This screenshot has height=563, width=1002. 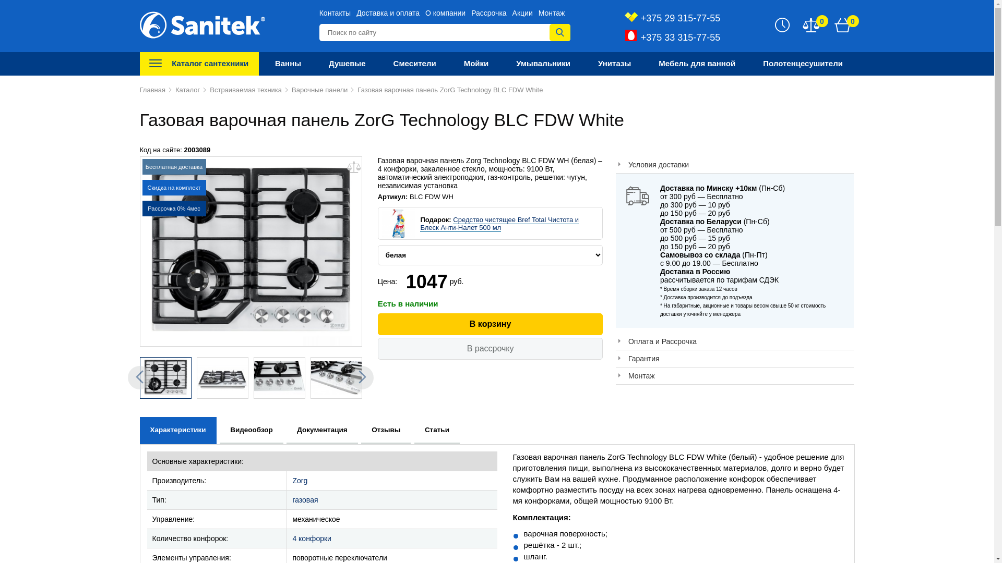 What do you see at coordinates (222, 378) in the screenshot?
I see ` ` at bounding box center [222, 378].